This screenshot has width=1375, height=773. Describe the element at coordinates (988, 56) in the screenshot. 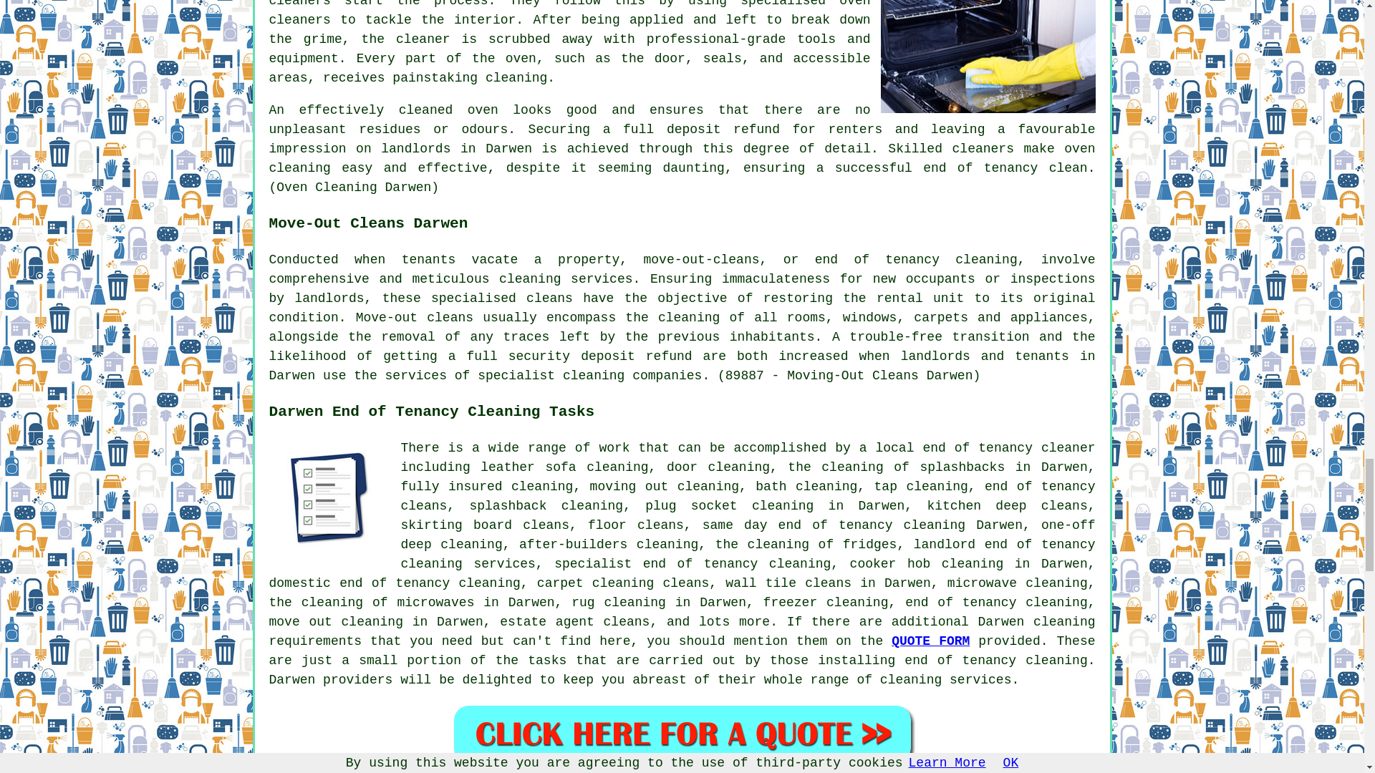

I see `Oven Cleaning Darwen` at that location.